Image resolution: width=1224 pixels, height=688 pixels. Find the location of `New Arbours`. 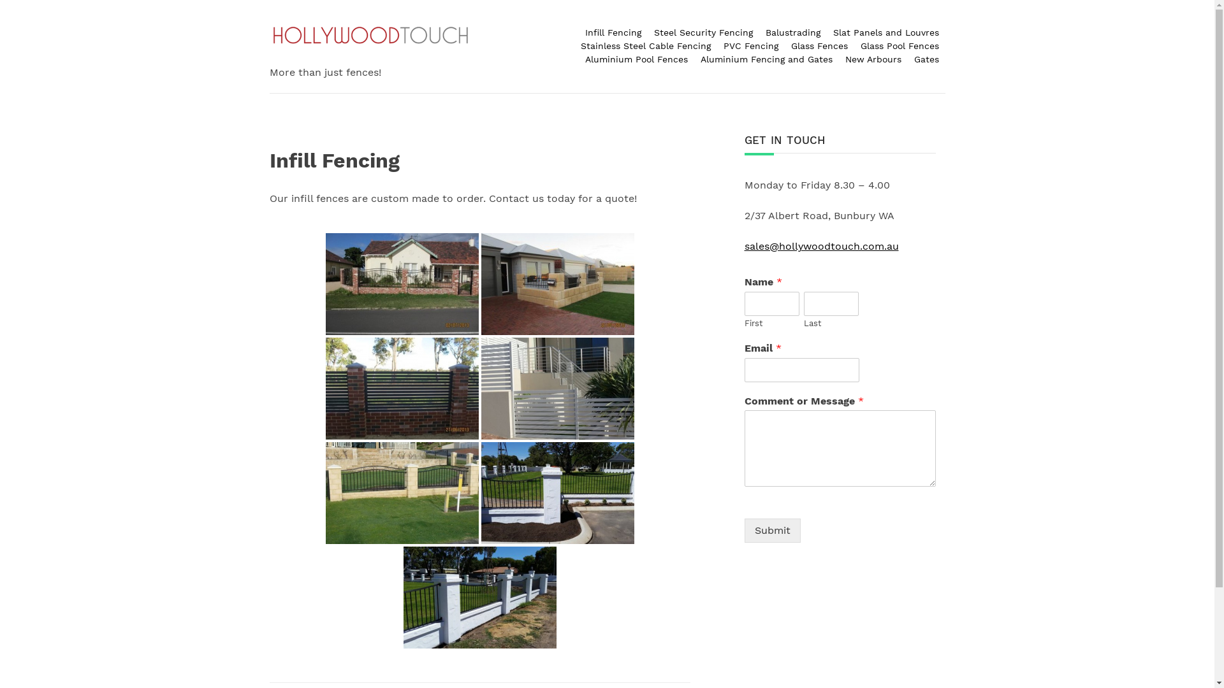

New Arbours is located at coordinates (873, 60).